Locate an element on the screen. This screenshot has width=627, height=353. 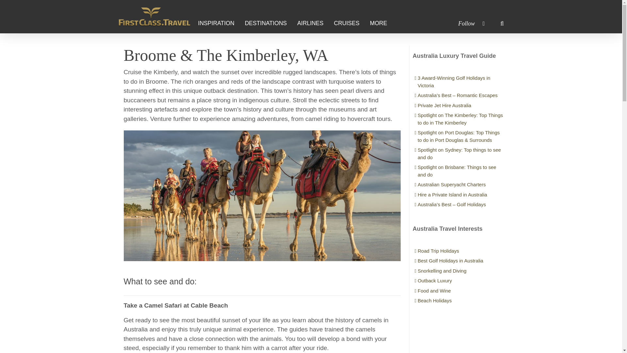
MORE is located at coordinates (381, 23).